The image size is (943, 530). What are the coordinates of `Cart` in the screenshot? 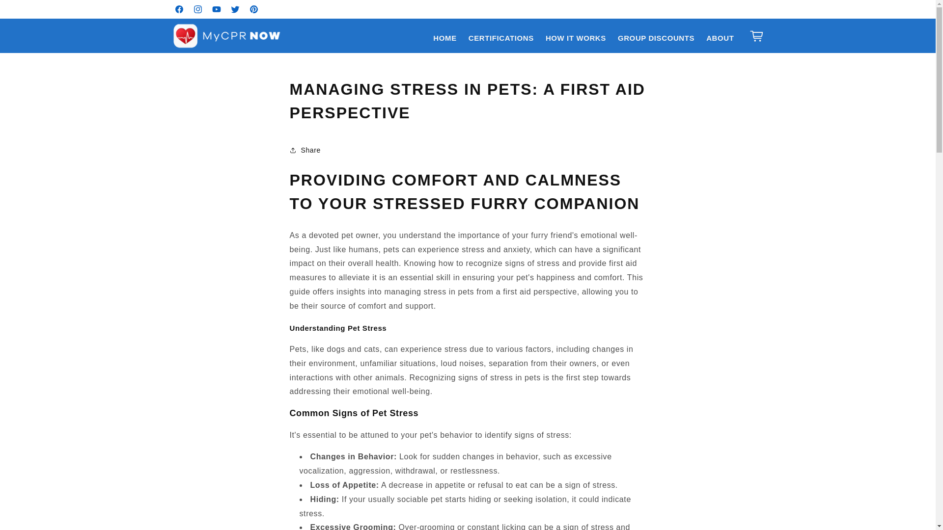 It's located at (756, 35).